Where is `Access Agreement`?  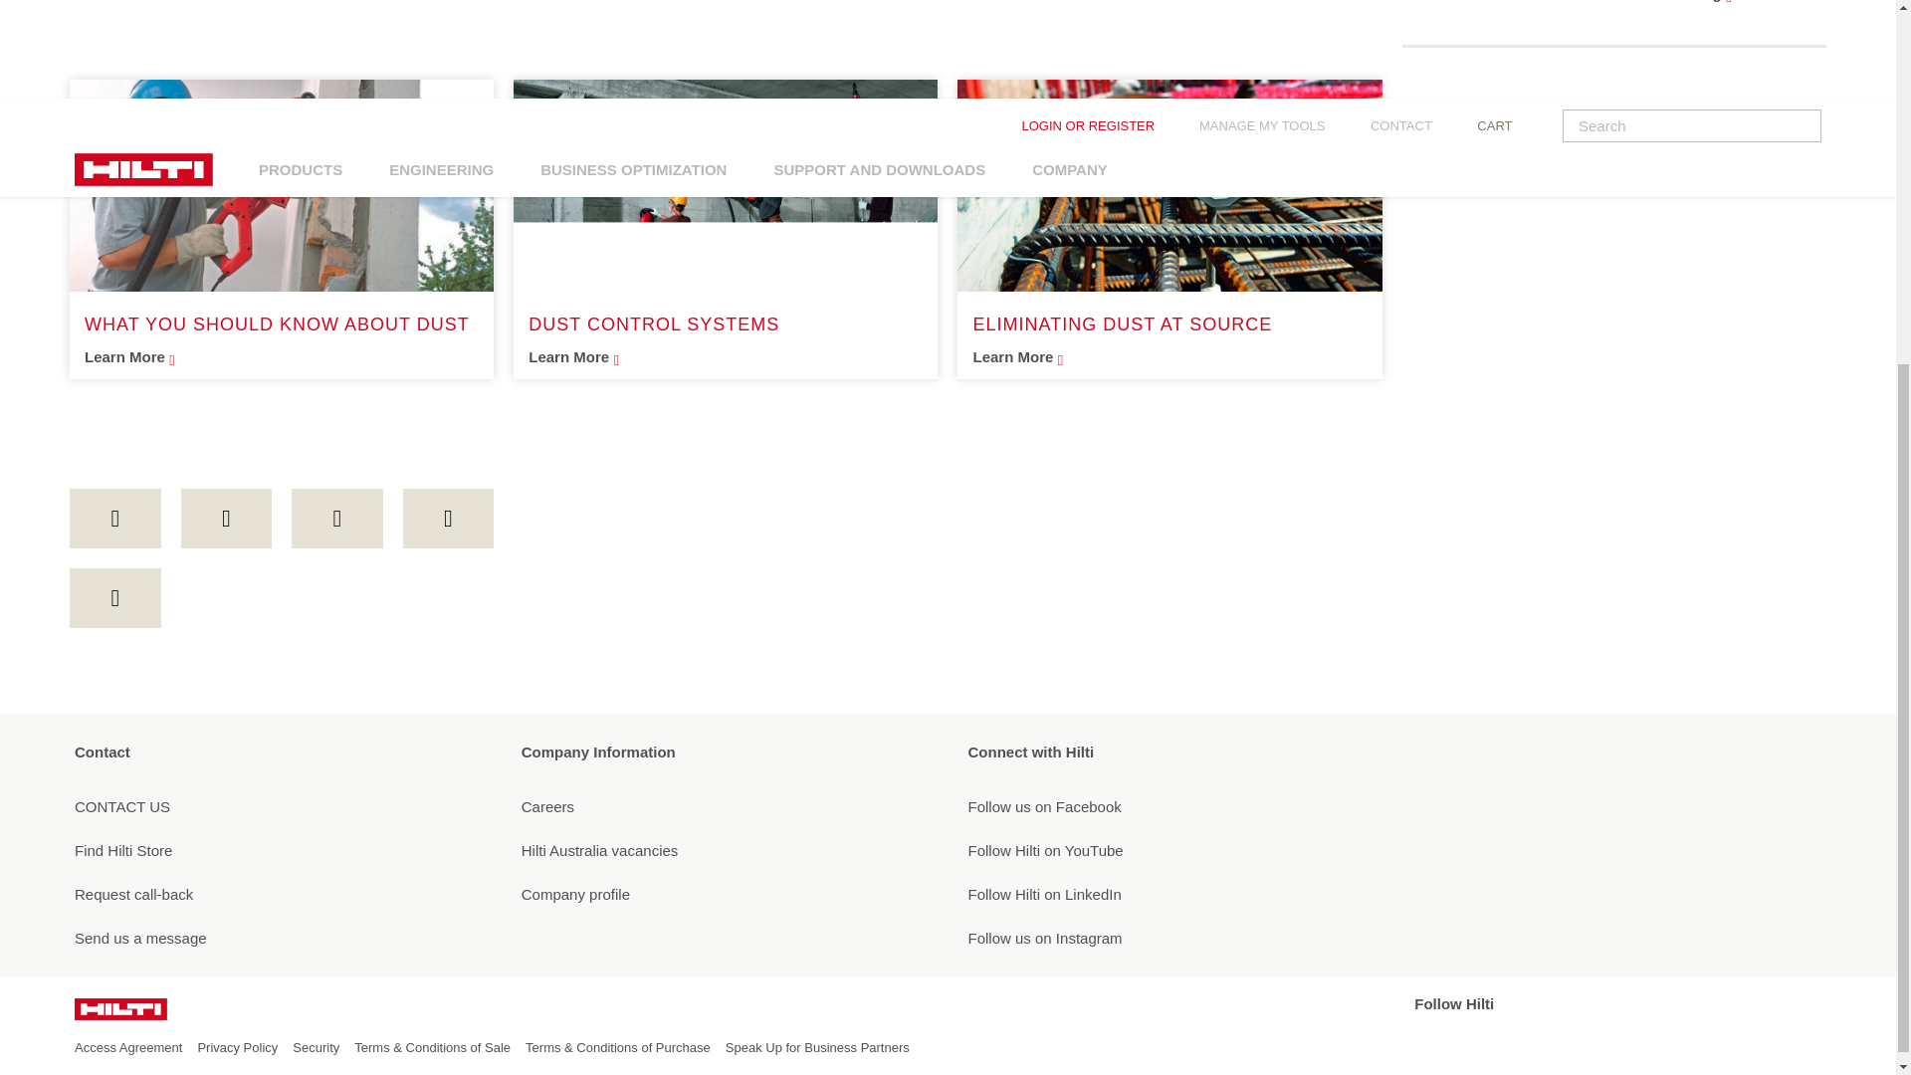 Access Agreement is located at coordinates (127, 1047).